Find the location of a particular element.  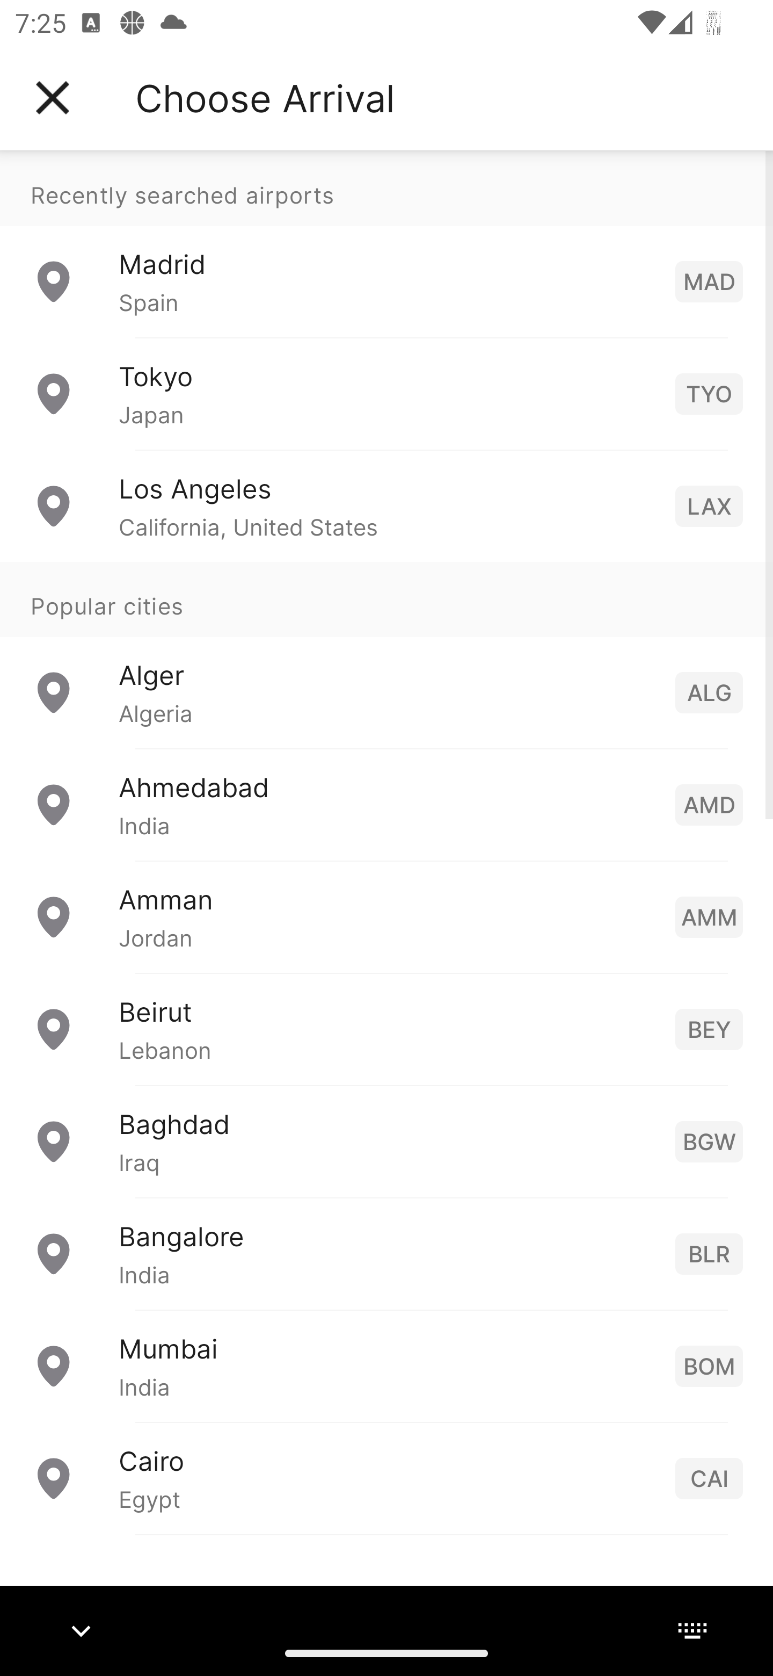

Choose Arrival is located at coordinates (265, 98).